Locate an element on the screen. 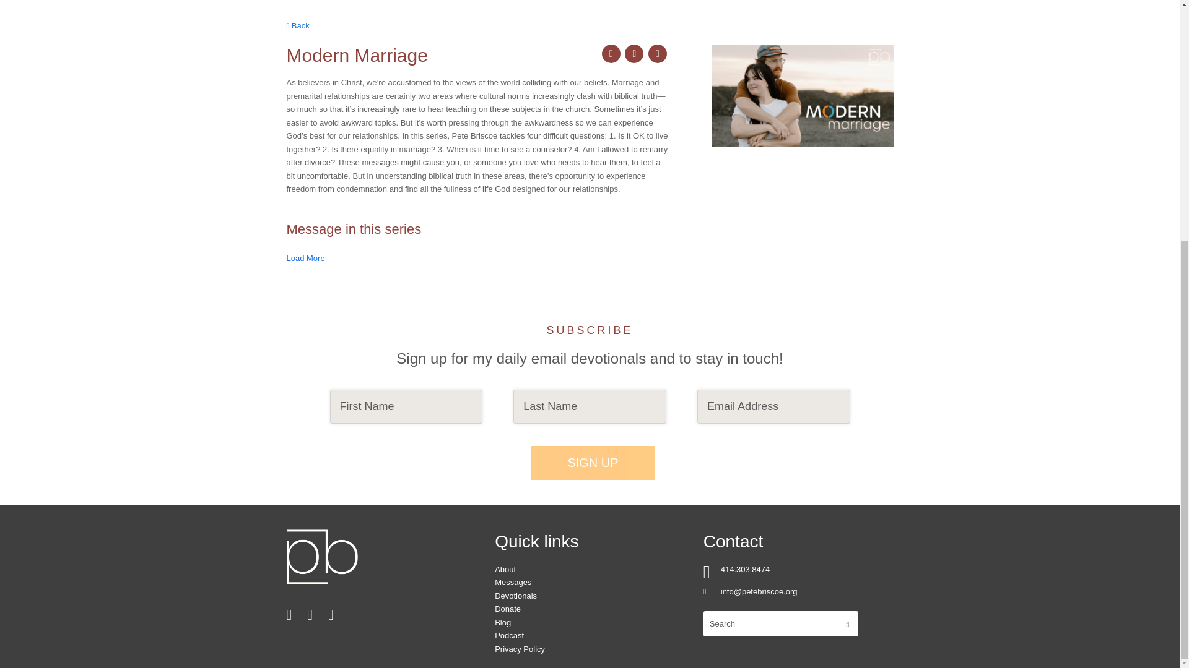  Privacy Policy is located at coordinates (519, 649).